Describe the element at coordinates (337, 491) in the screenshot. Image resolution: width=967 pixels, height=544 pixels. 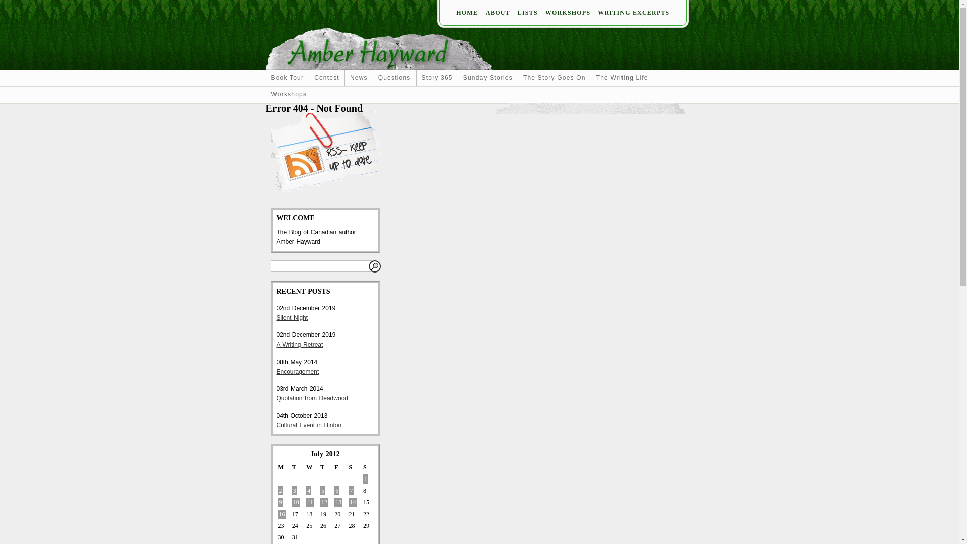
I see `6` at that location.